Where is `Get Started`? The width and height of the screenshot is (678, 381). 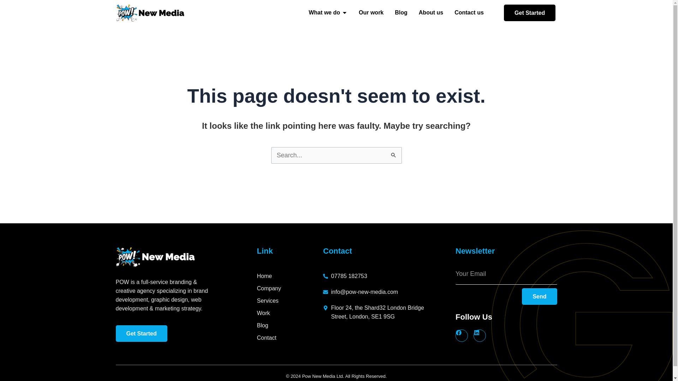
Get Started is located at coordinates (142, 333).